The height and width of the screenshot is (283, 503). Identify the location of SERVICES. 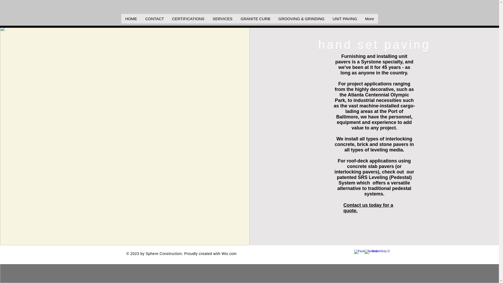
(222, 18).